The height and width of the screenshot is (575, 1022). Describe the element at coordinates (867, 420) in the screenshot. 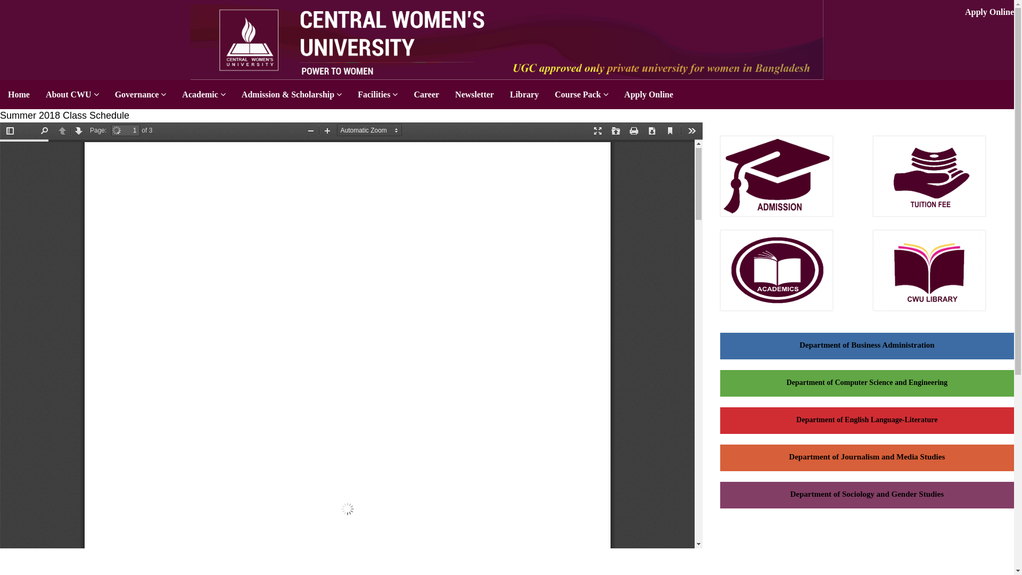

I see `Department of English Language-Literature` at that location.